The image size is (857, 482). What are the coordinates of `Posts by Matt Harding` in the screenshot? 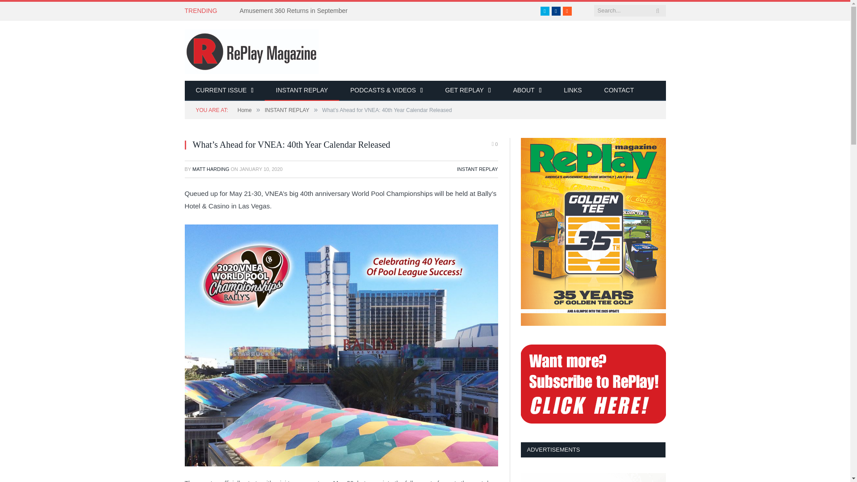 It's located at (211, 169).